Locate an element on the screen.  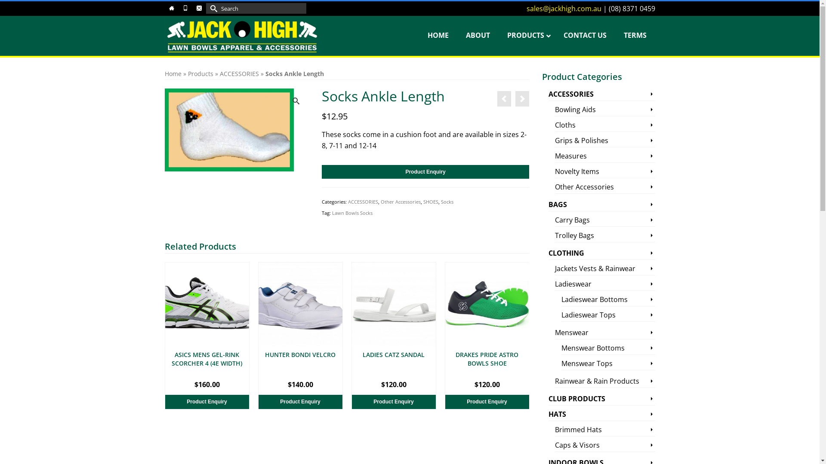
Menswear Tops is located at coordinates (608, 363).